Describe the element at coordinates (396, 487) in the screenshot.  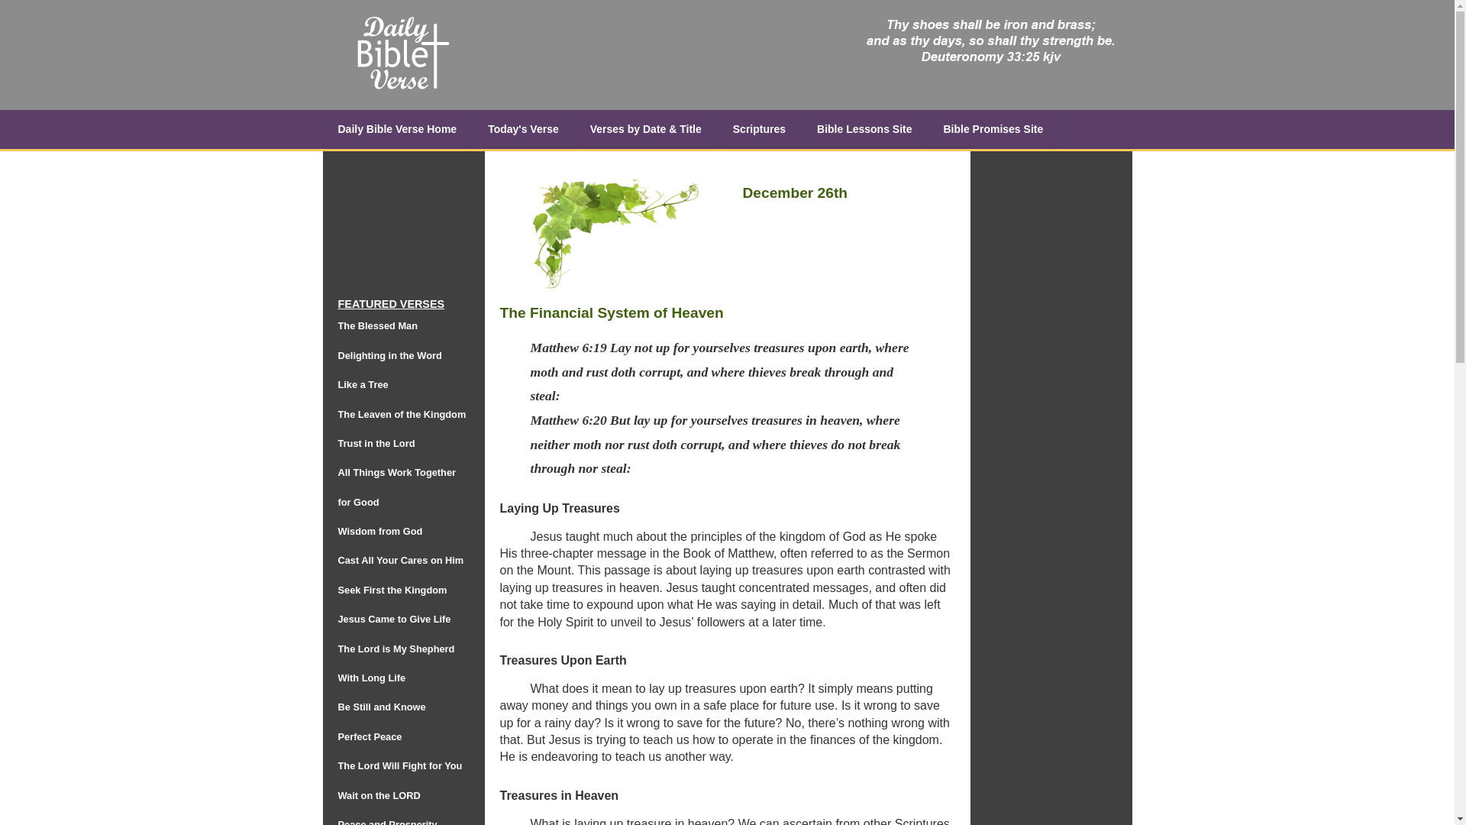
I see `All Things Work Together for Good` at that location.